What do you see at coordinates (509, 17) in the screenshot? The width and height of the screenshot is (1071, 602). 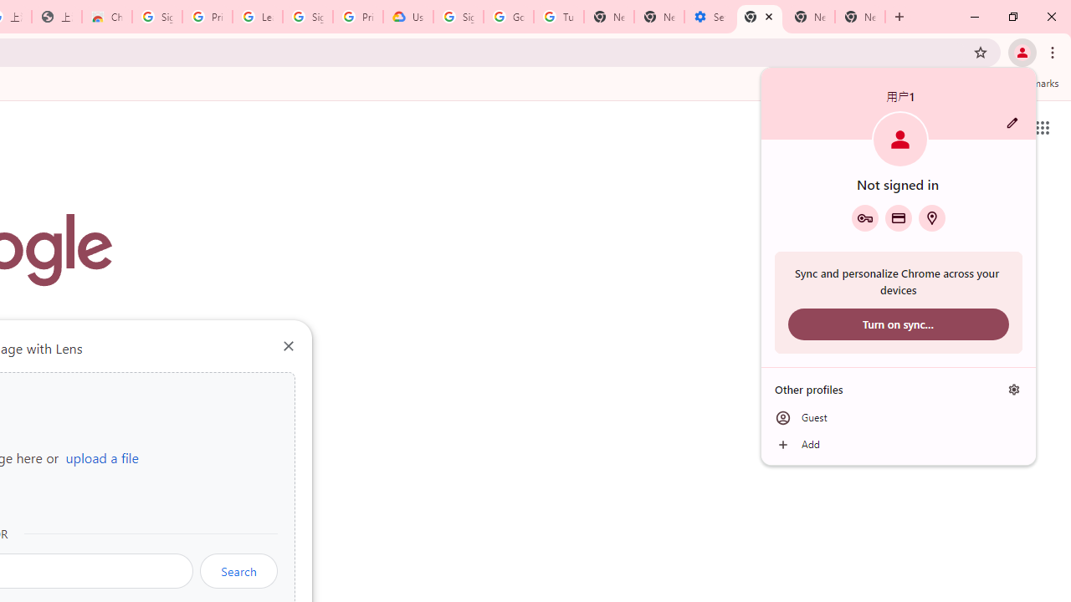 I see `Google Account Help` at bounding box center [509, 17].